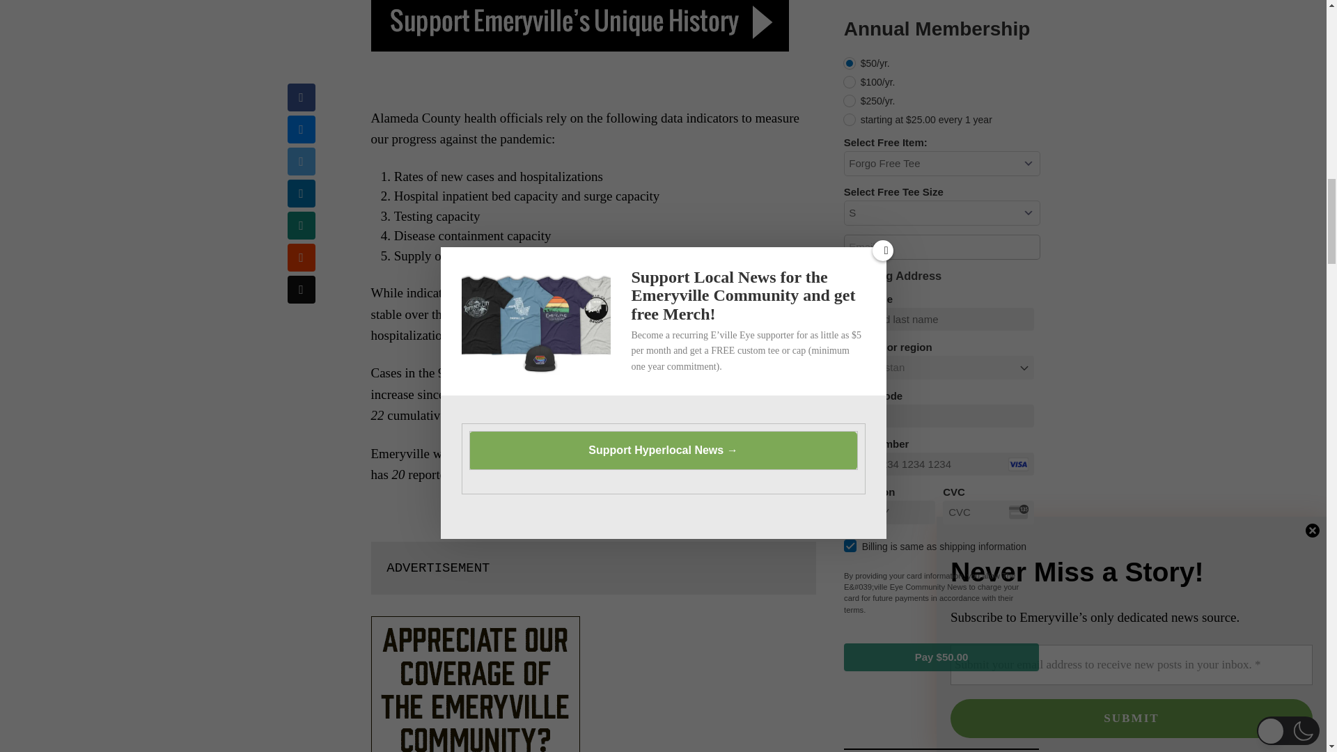  I want to click on The Emeryville Historical Society Instory, so click(579, 26).